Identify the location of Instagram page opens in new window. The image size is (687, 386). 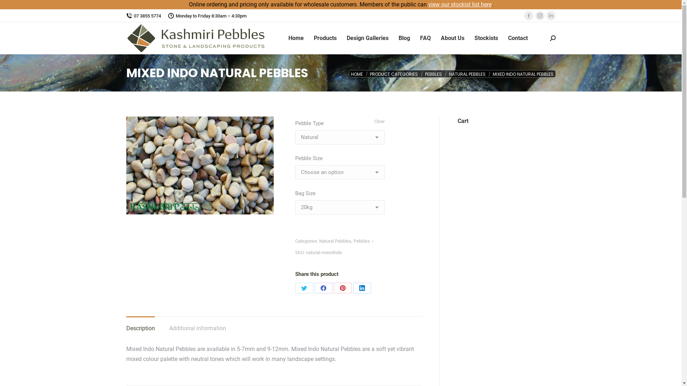
(540, 16).